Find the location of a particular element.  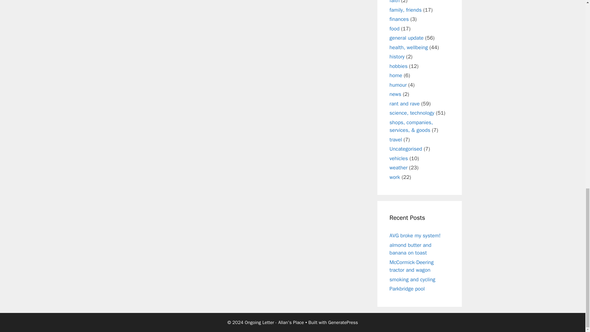

health, wellbeing is located at coordinates (409, 47).